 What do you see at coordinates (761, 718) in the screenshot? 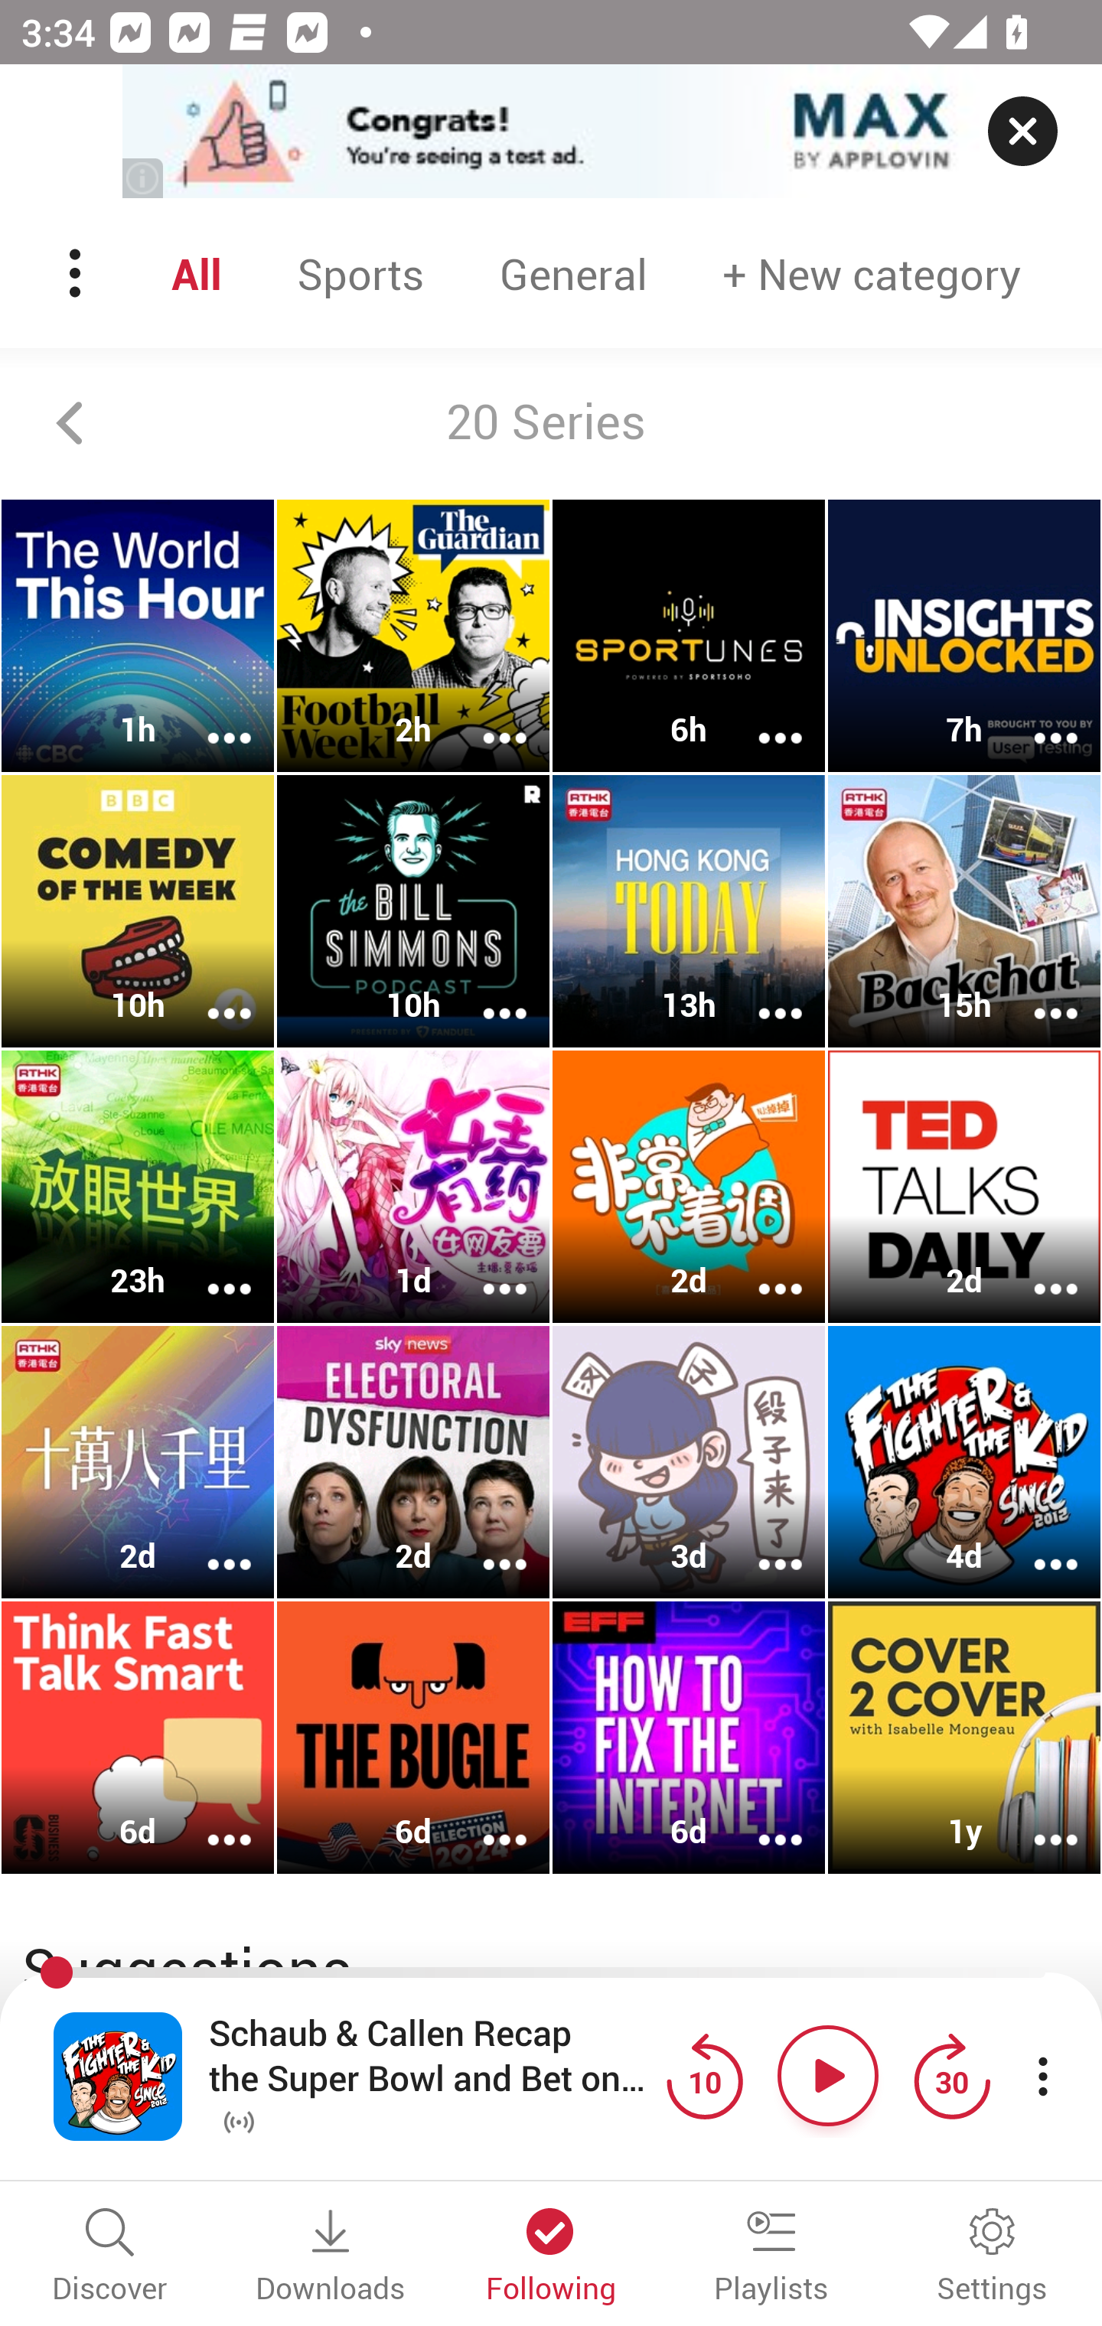
I see `More options` at bounding box center [761, 718].